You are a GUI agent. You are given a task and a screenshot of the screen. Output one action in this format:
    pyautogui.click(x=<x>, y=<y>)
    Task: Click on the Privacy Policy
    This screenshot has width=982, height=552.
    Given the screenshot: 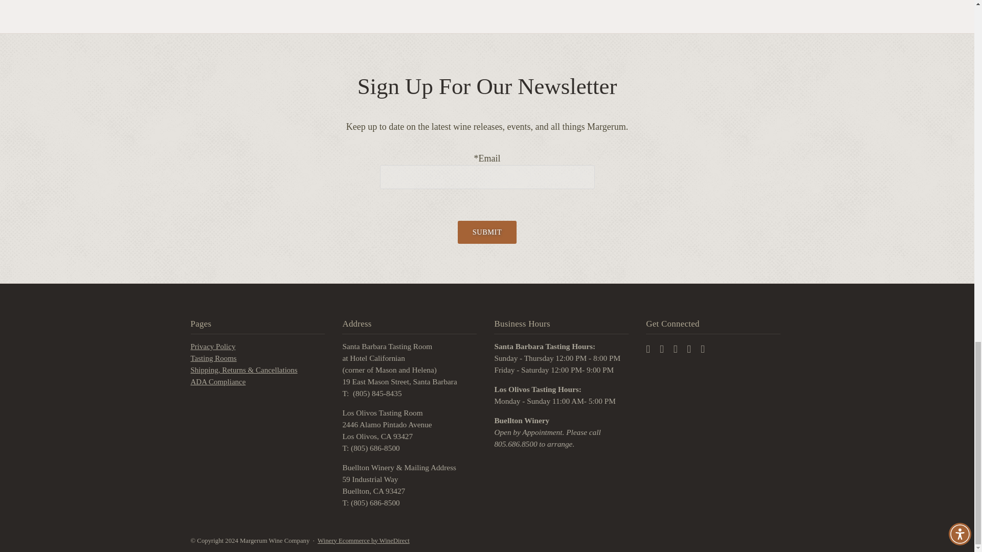 What is the action you would take?
    pyautogui.click(x=213, y=347)
    